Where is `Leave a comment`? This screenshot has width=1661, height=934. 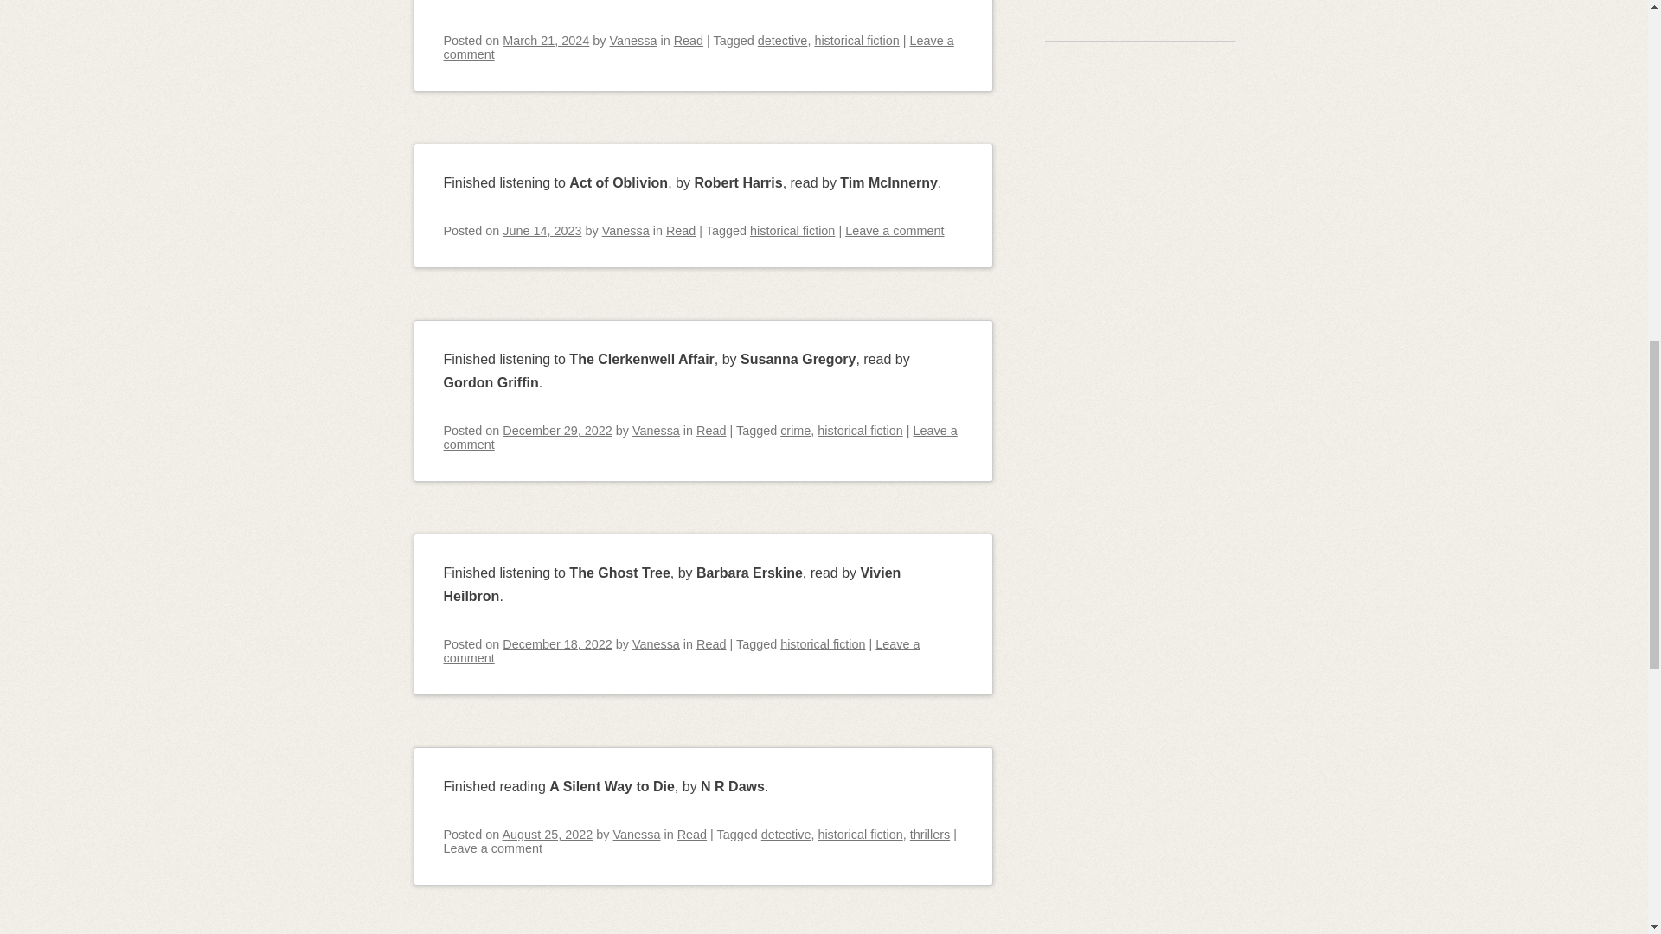
Leave a comment is located at coordinates (698, 47).